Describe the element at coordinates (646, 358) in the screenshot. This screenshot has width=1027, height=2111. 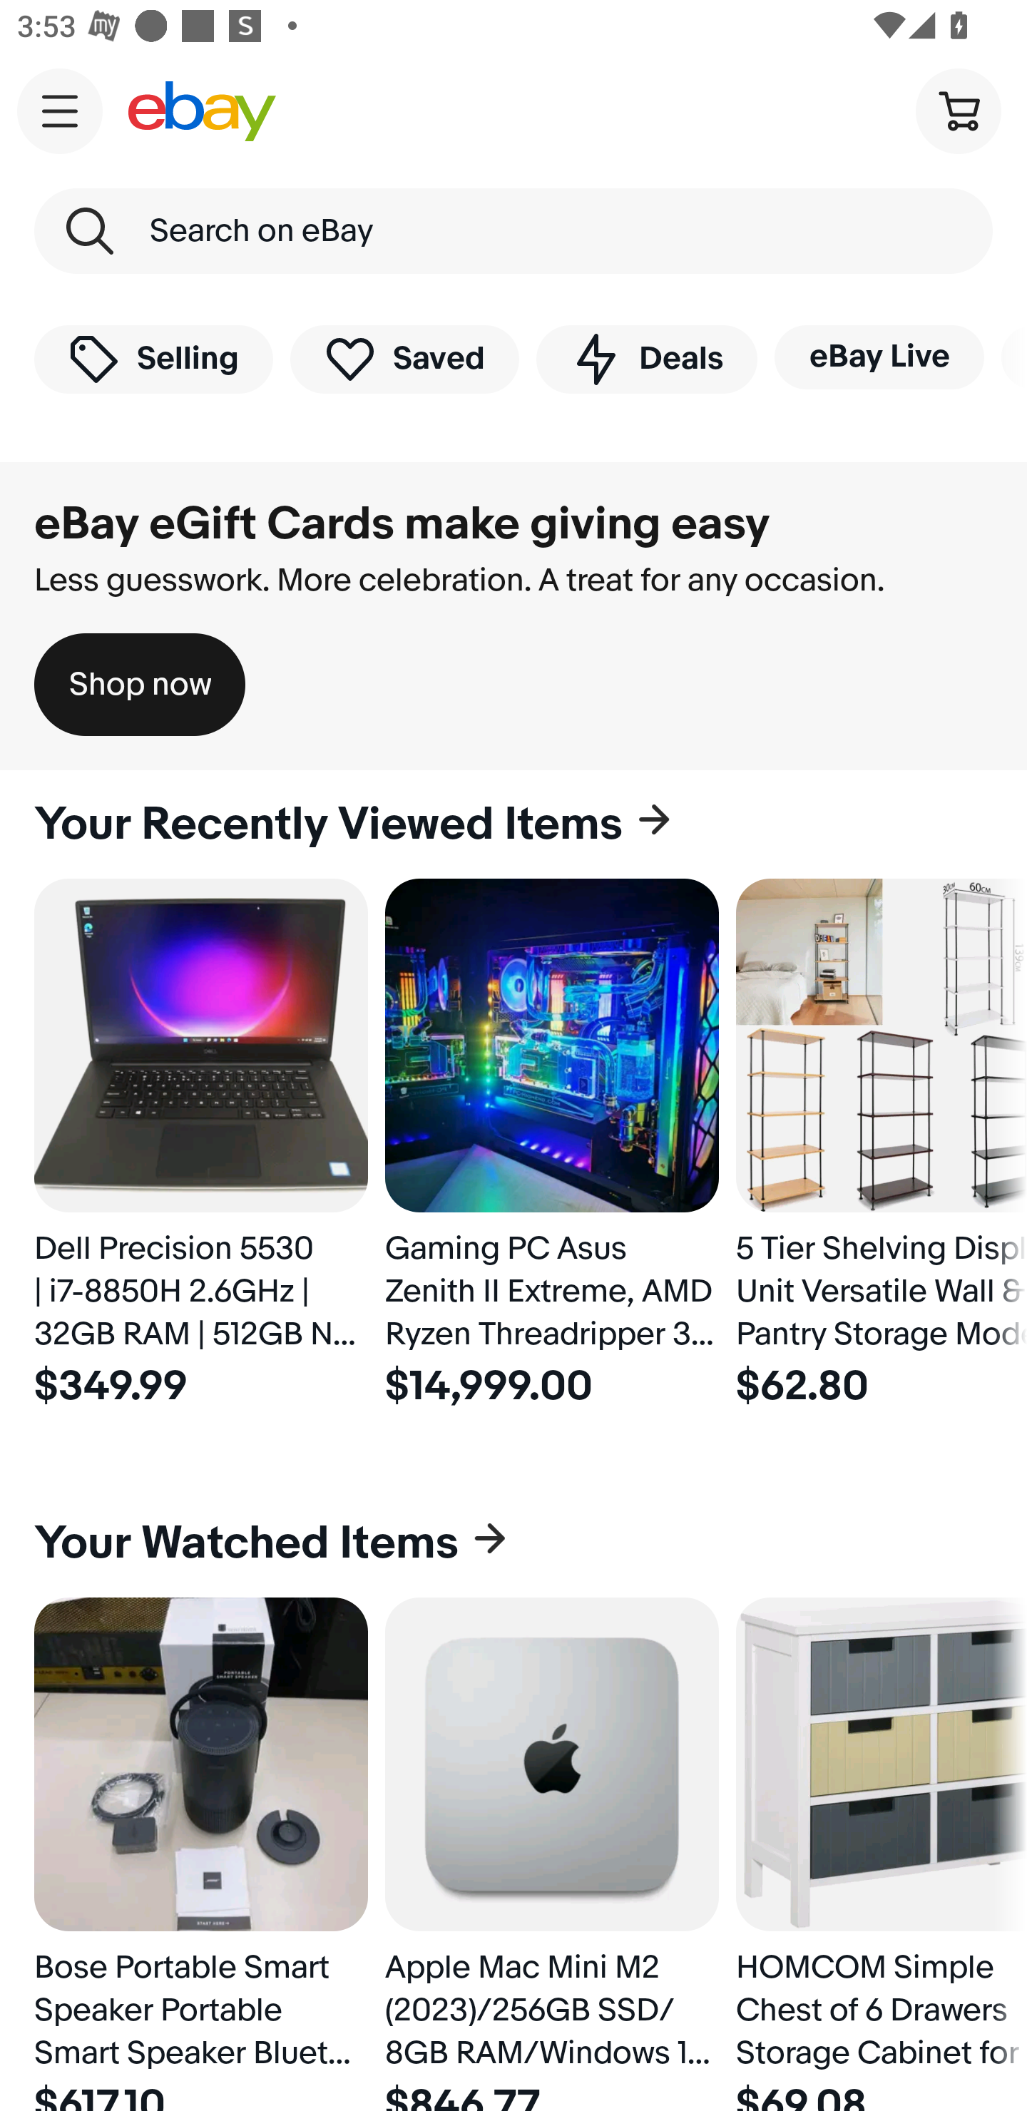
I see `Deals` at that location.